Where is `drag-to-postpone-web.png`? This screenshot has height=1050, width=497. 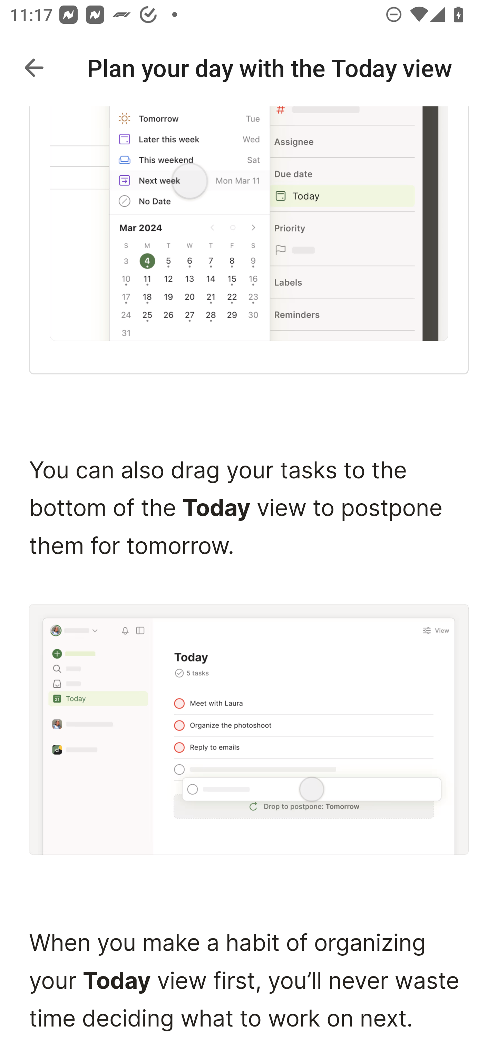 drag-to-postpone-web.png is located at coordinates (249, 729).